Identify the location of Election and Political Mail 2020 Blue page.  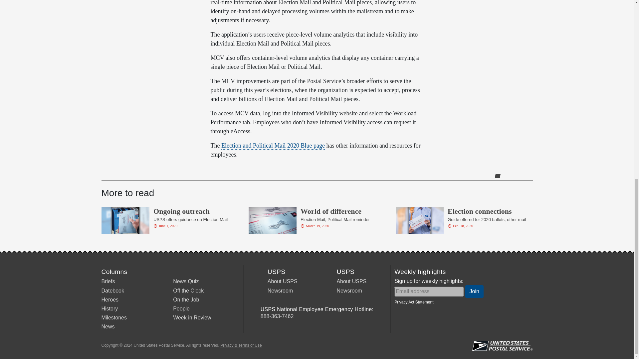
(273, 146).